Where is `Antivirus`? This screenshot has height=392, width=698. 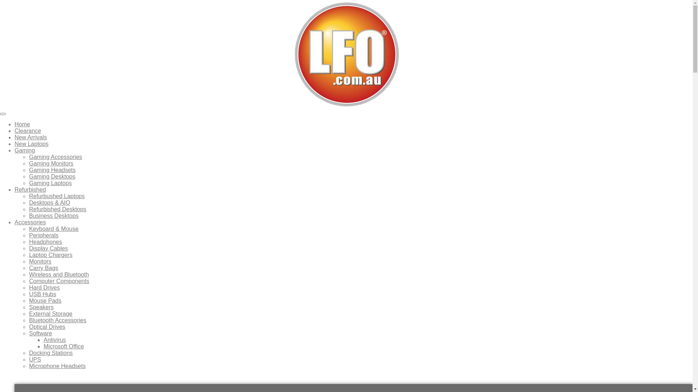
Antivirus is located at coordinates (55, 340).